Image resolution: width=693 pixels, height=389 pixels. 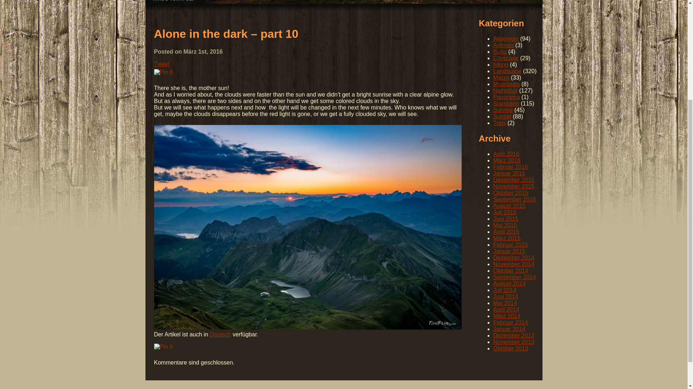 I want to click on Sunrise, so click(x=502, y=110).